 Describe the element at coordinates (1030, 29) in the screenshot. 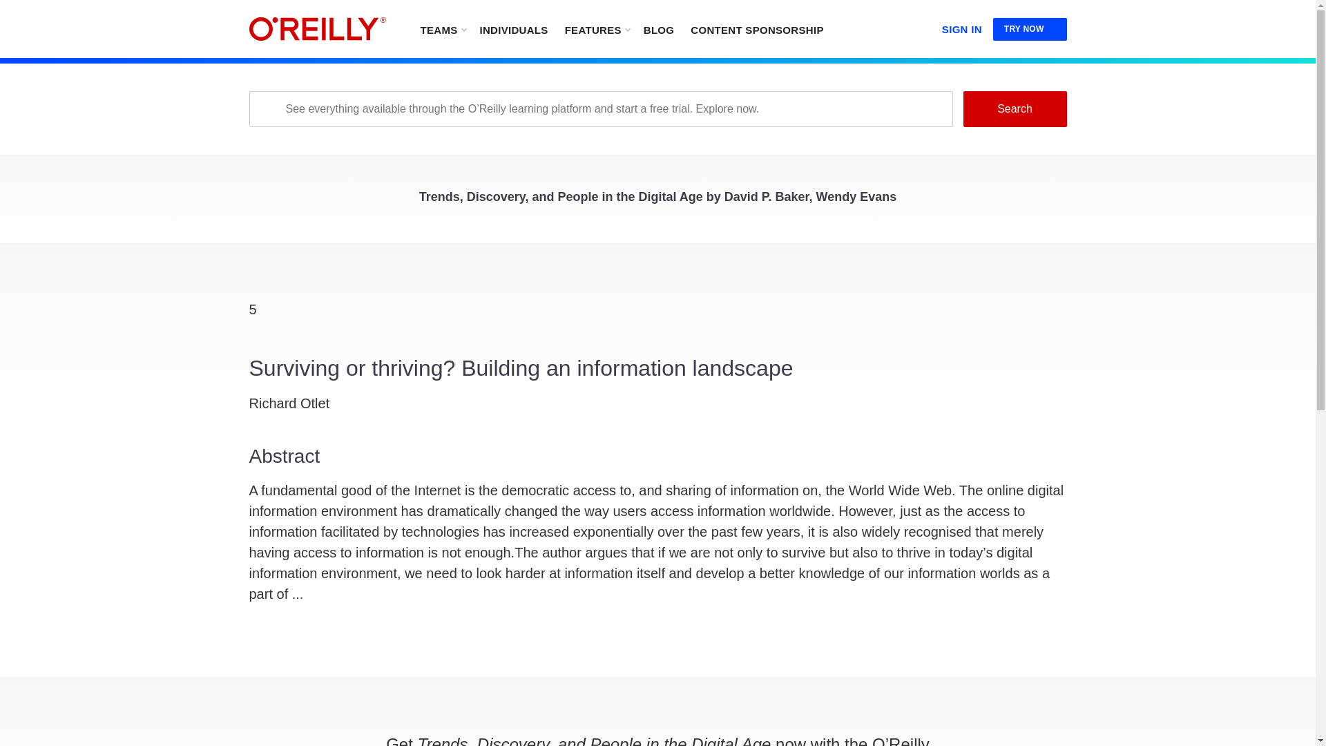

I see `TRY NOW` at that location.